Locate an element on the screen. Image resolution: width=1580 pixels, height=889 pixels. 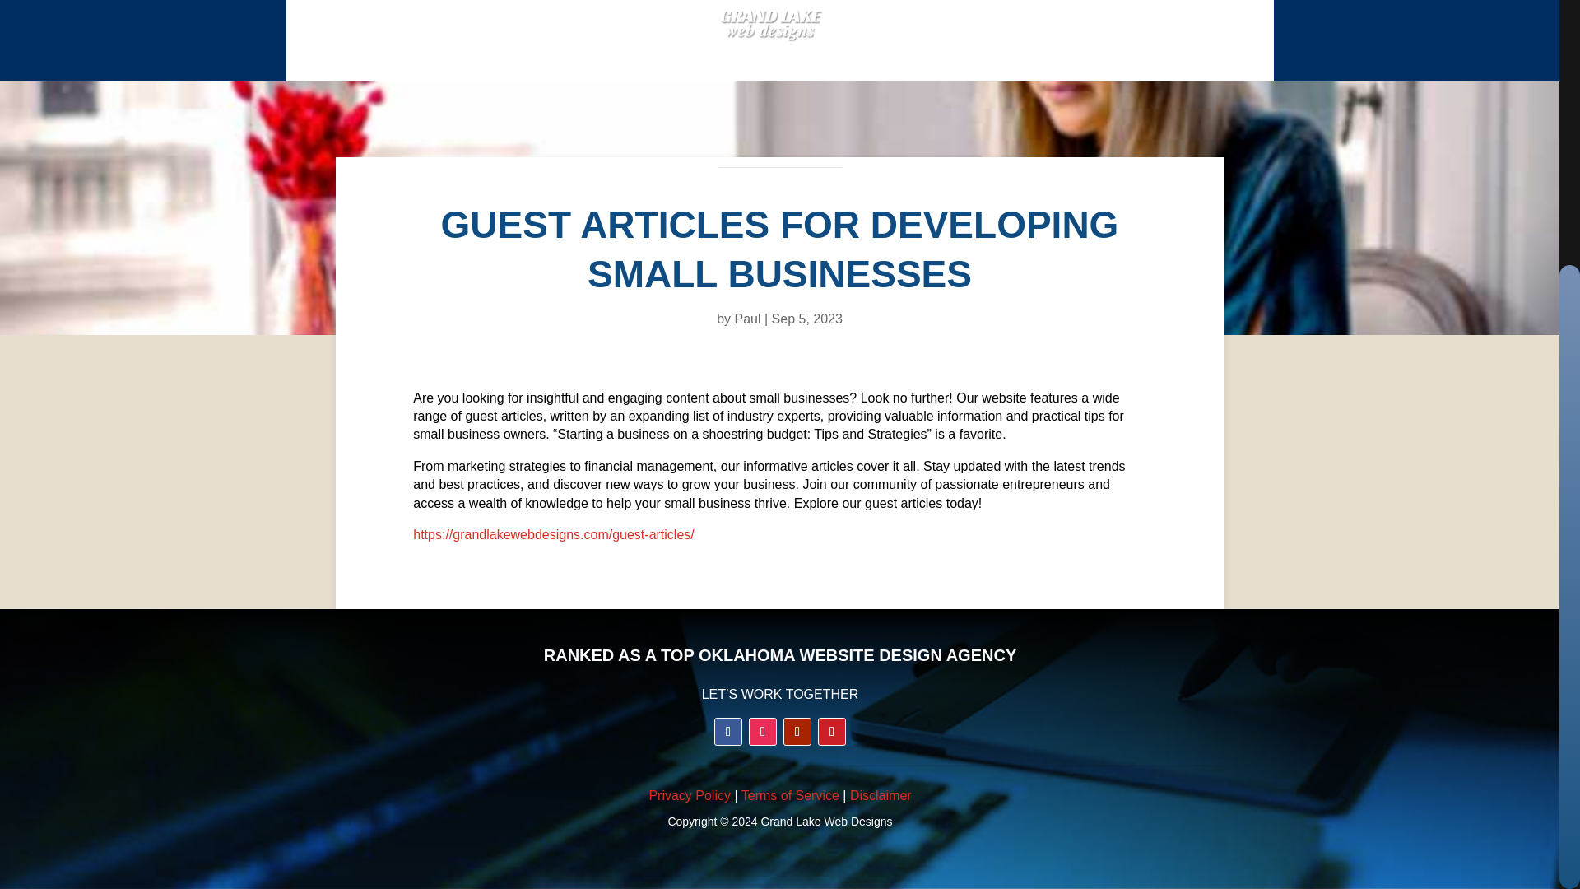
Follow on Pinterest is located at coordinates (831, 731).